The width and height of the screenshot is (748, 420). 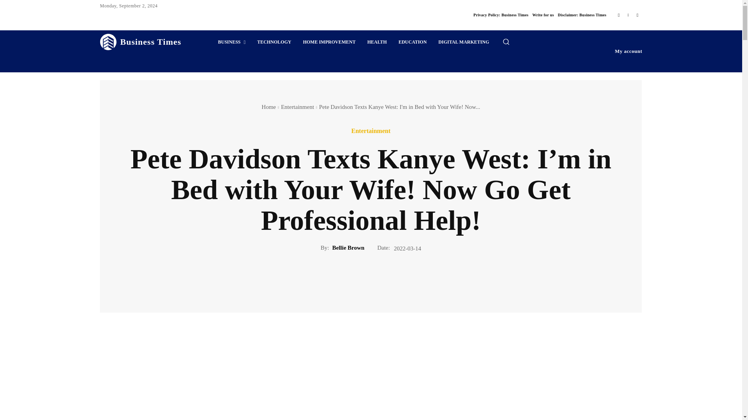 I want to click on EDUCATION, so click(x=412, y=42).